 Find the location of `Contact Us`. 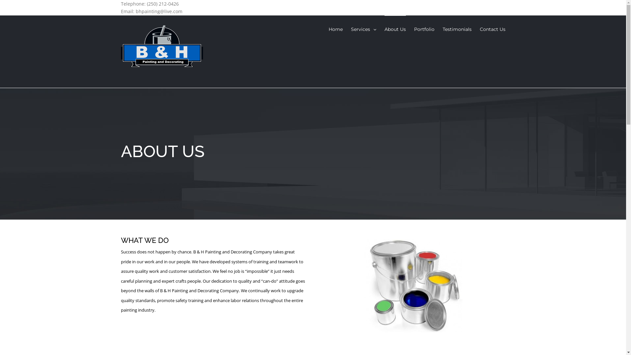

Contact Us is located at coordinates (493, 29).